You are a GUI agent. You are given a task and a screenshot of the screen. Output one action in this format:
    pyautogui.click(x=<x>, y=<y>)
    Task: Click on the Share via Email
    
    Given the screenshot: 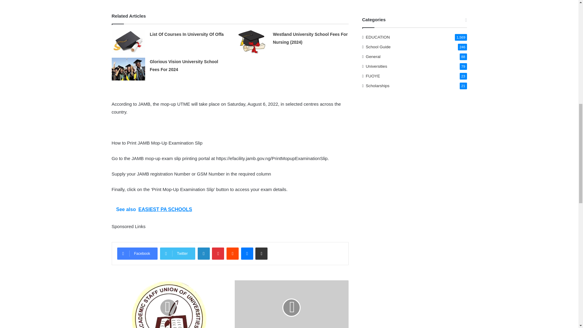 What is the action you would take?
    pyautogui.click(x=261, y=254)
    